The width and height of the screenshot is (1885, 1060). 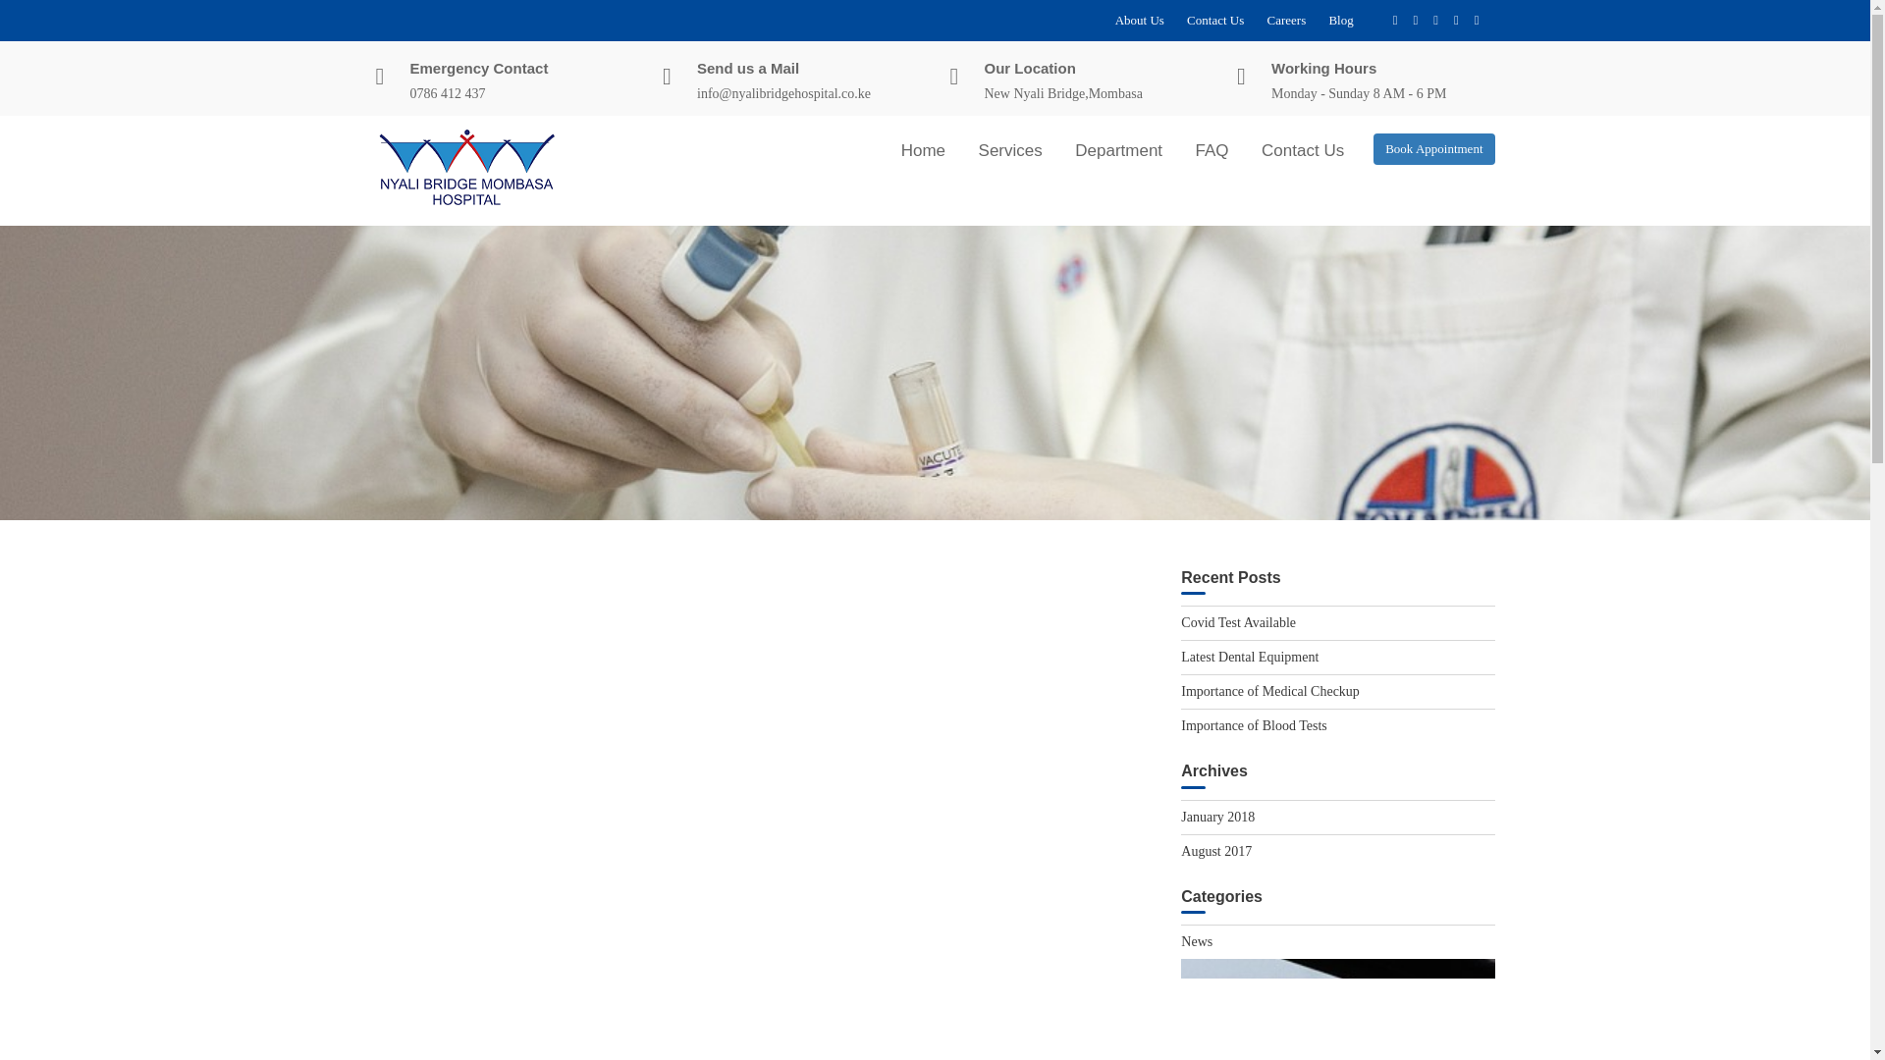 I want to click on Importance of Medical Checkup, so click(x=1270, y=691).